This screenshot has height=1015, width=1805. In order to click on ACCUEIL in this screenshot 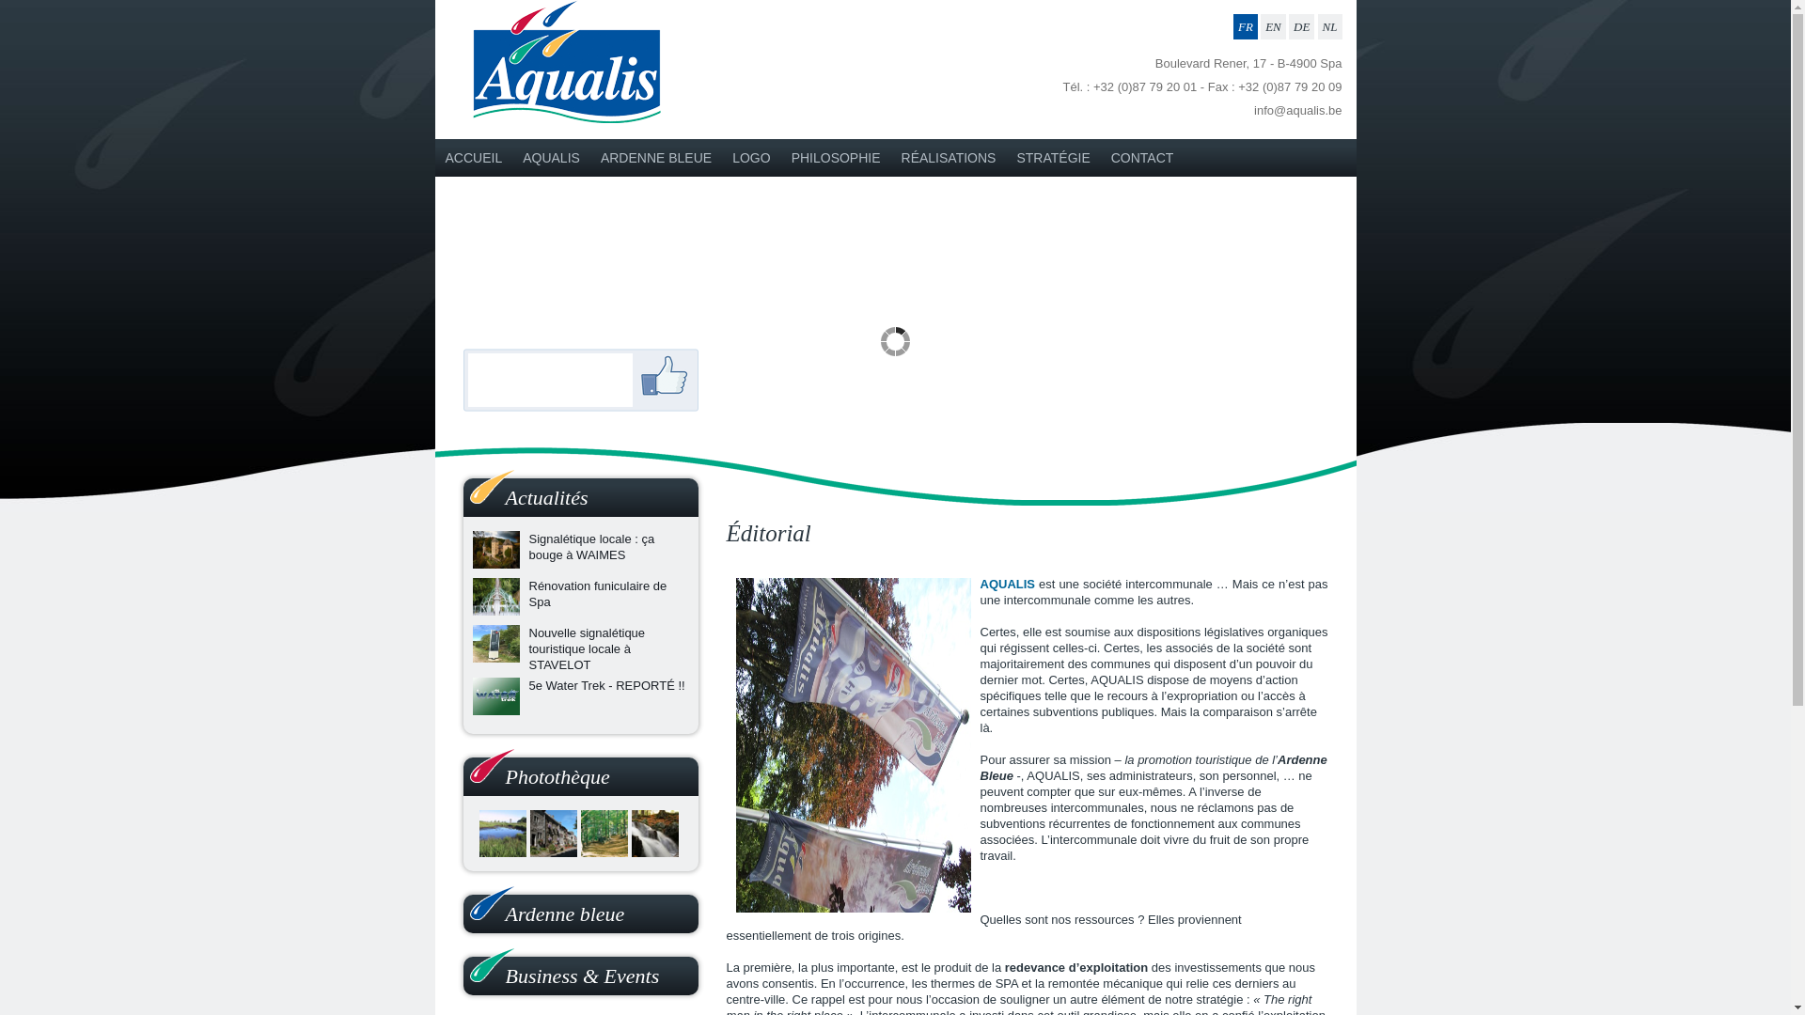, I will do `click(474, 158)`.